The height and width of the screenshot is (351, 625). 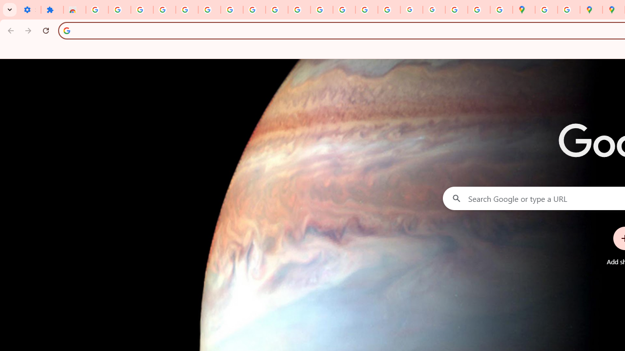 What do you see at coordinates (142, 10) in the screenshot?
I see `Delete photos & videos - Computer - Google Photos Help` at bounding box center [142, 10].